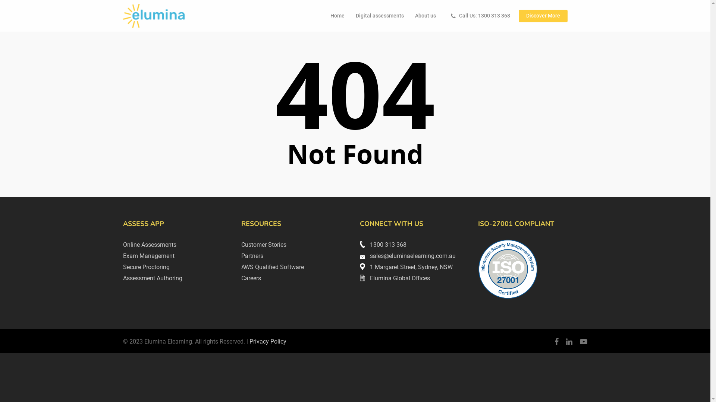  I want to click on Privacy Policy, so click(268, 342).